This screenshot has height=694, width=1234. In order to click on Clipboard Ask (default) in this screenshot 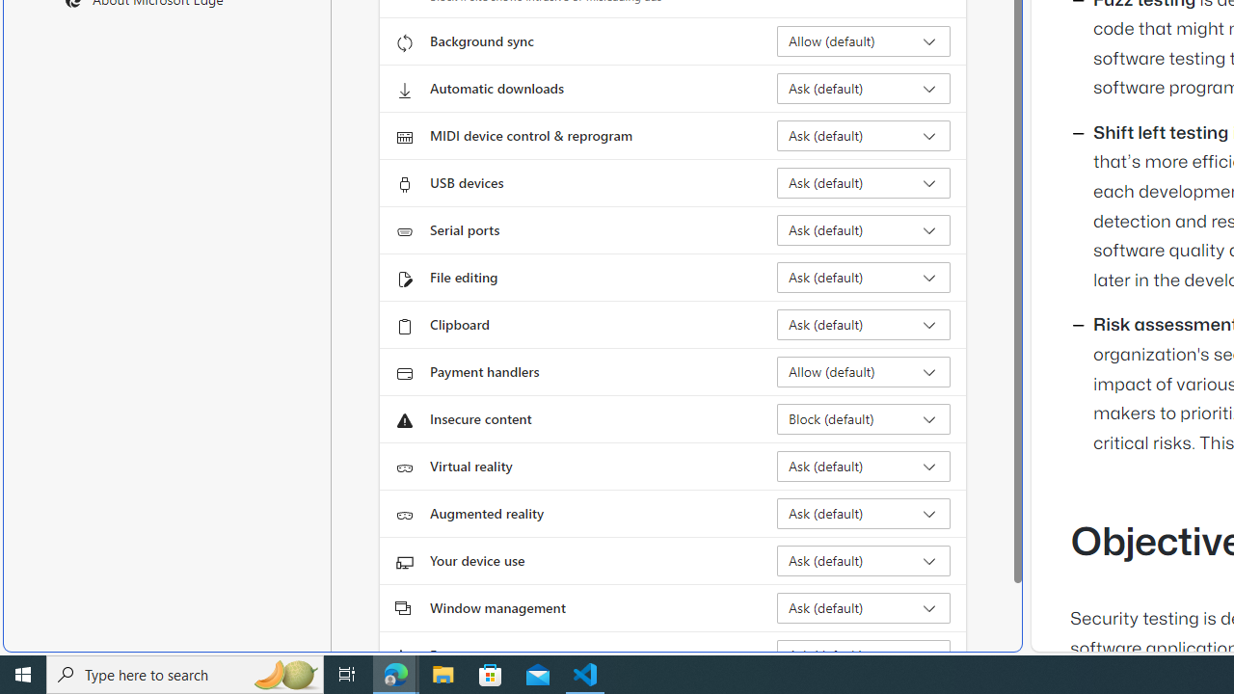, I will do `click(864, 324)`.